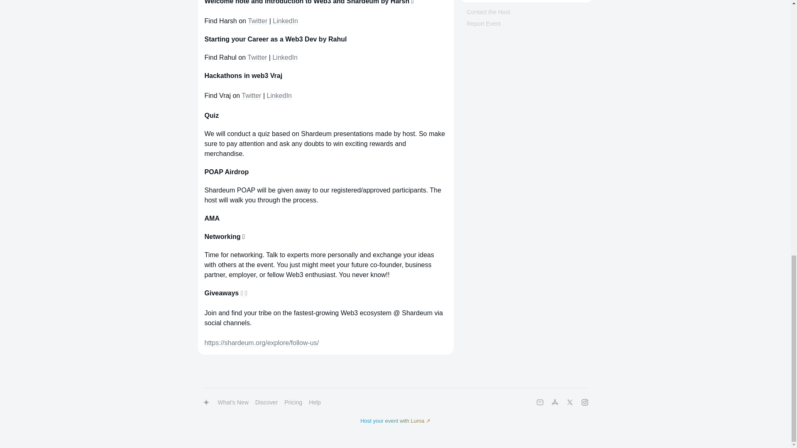  What do you see at coordinates (488, 12) in the screenshot?
I see `Contact the Host` at bounding box center [488, 12].